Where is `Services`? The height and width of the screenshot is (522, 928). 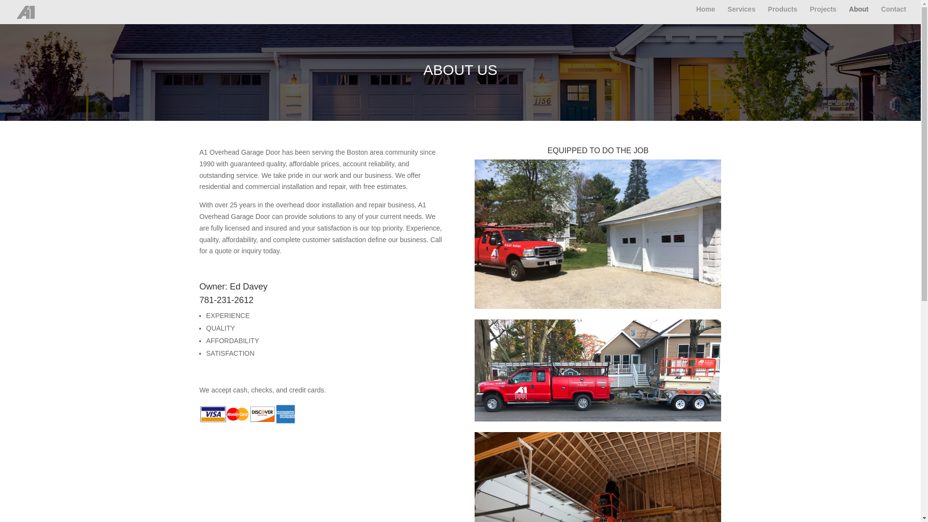
Services is located at coordinates (741, 13).